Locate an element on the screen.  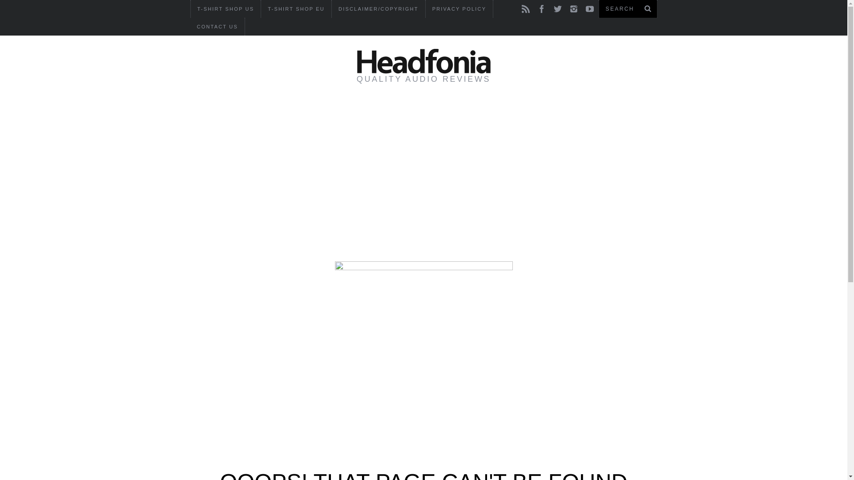
T-SHIRT SHOP EU is located at coordinates (296, 9).